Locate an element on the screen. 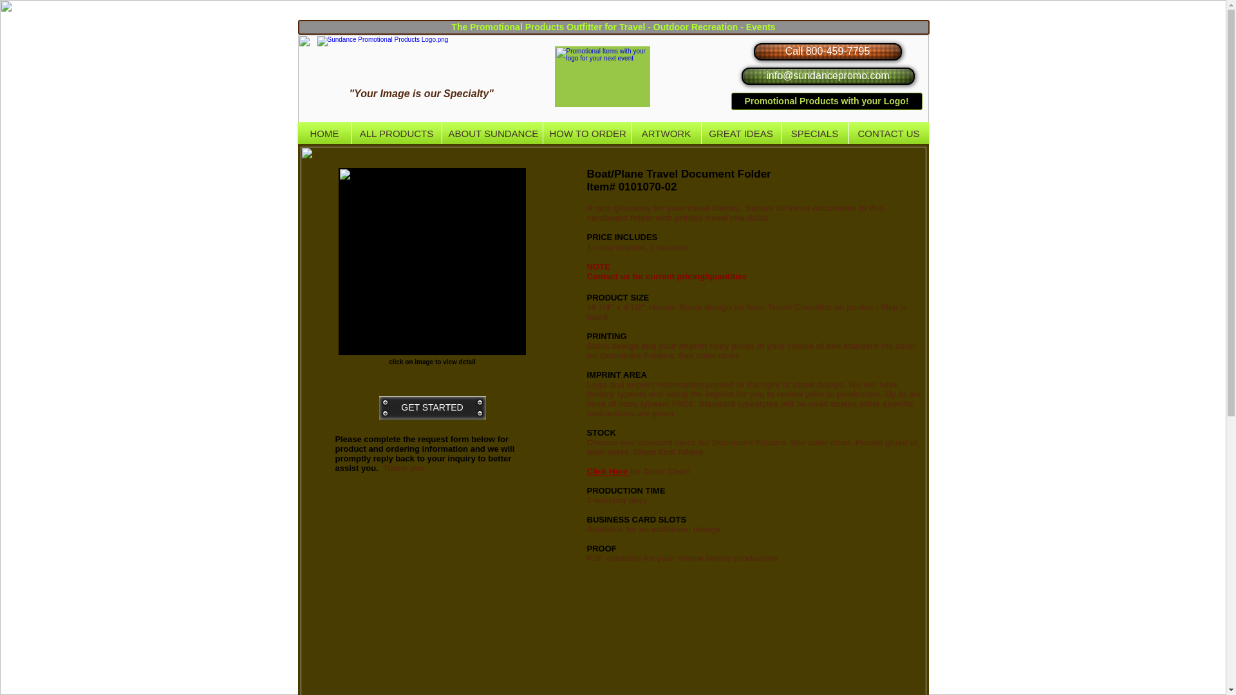  ARTWORK is located at coordinates (666, 133).